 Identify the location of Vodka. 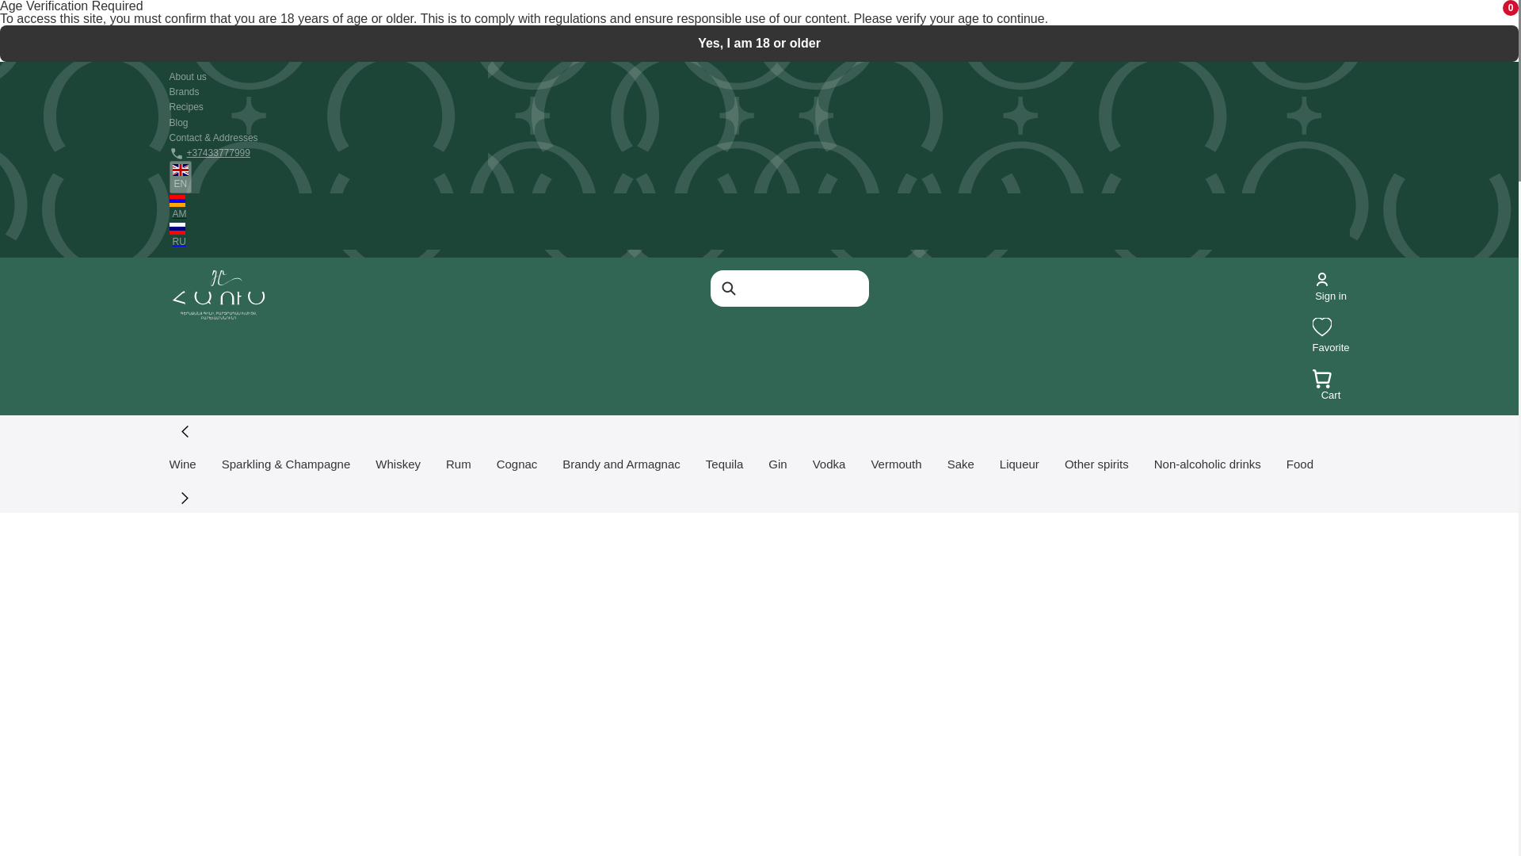
(829, 464).